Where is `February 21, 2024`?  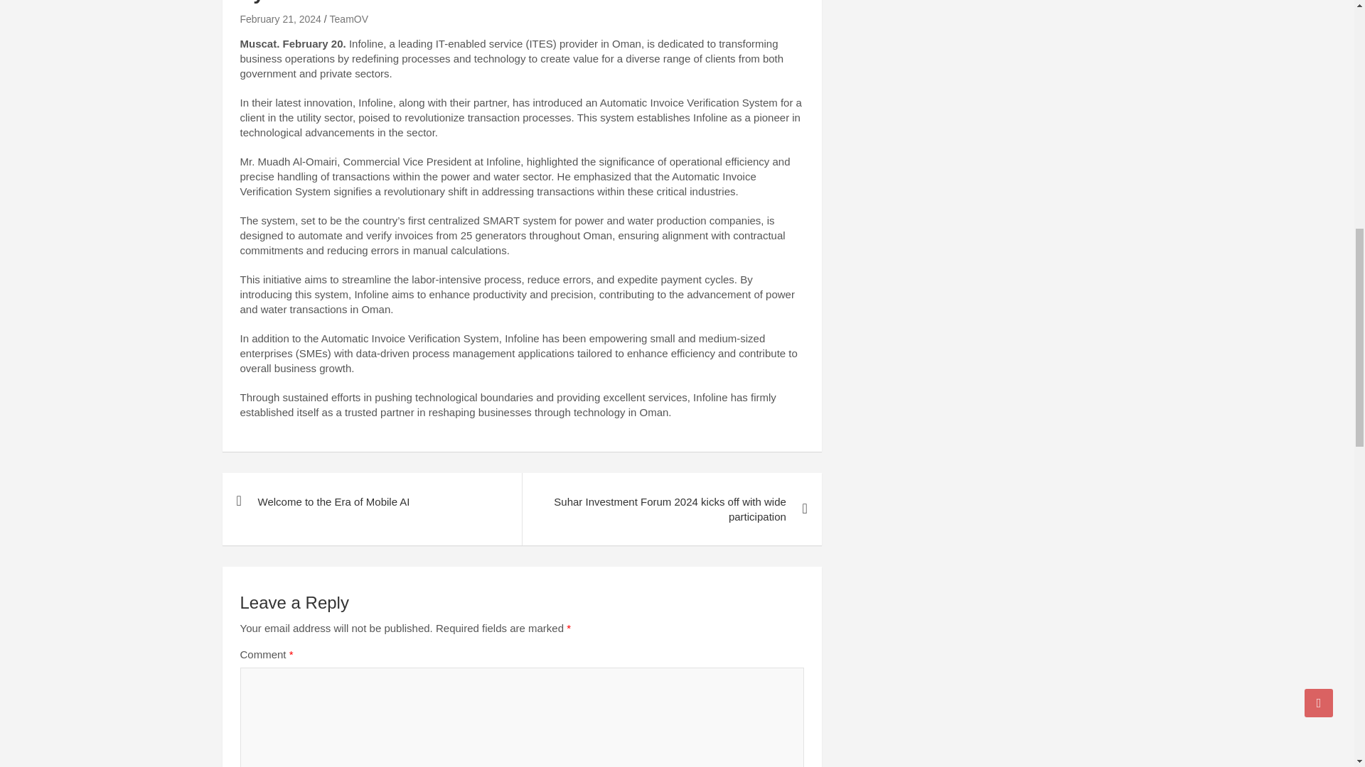
February 21, 2024 is located at coordinates (280, 18).